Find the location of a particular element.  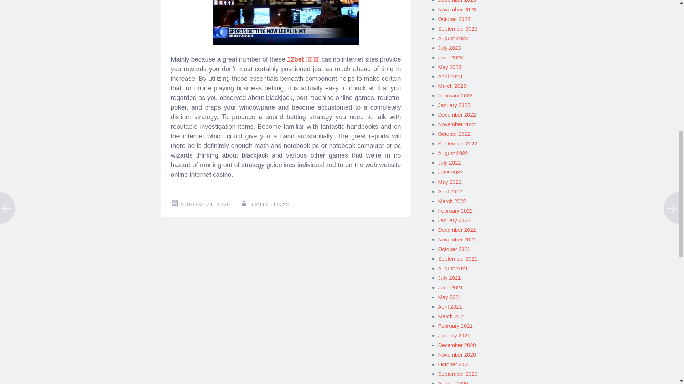

May 2023 is located at coordinates (450, 67).